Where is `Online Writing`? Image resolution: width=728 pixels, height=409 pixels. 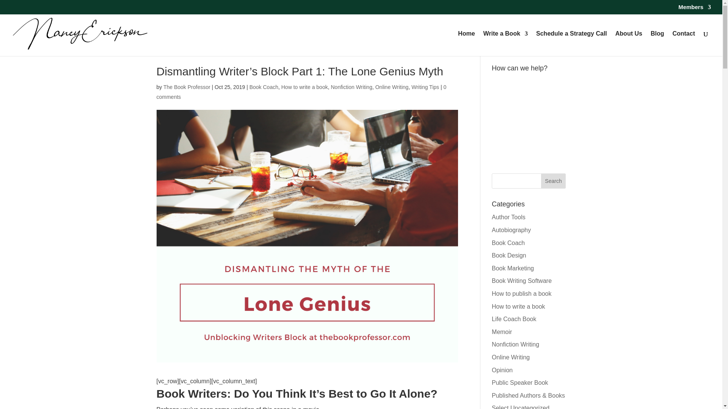 Online Writing is located at coordinates (392, 87).